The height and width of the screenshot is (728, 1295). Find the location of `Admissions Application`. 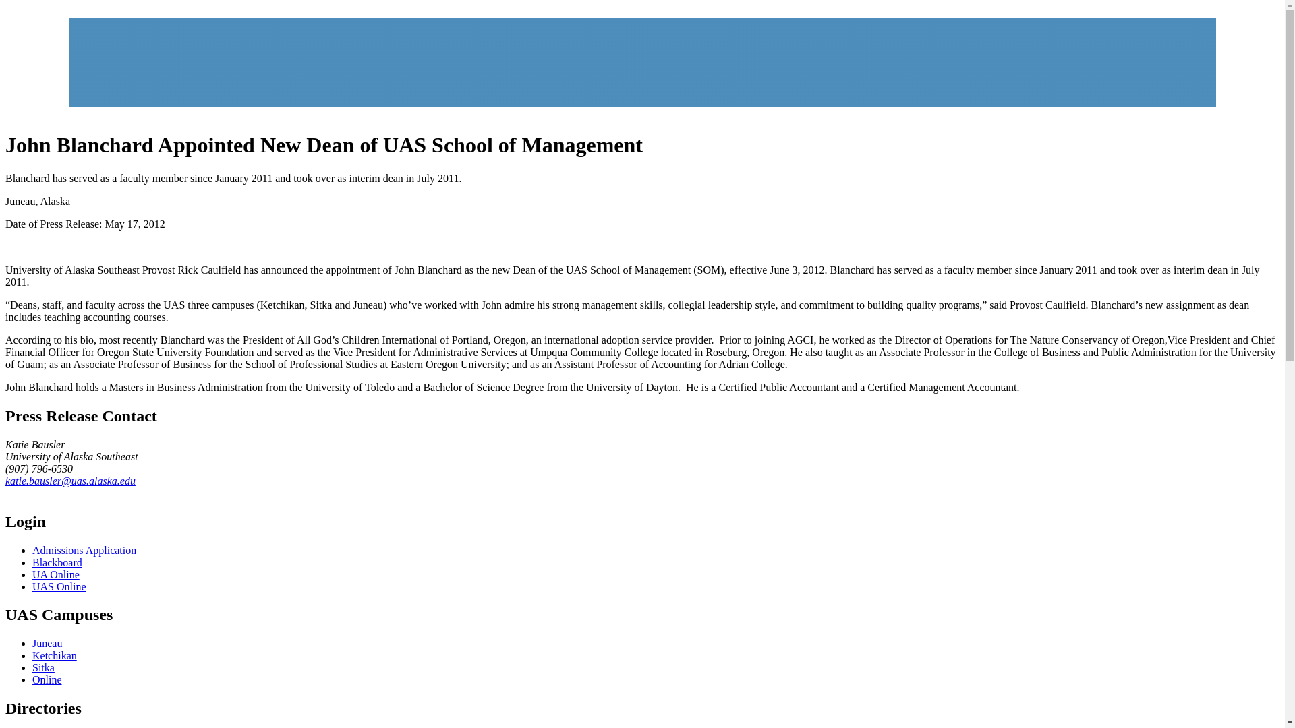

Admissions Application is located at coordinates (84, 550).